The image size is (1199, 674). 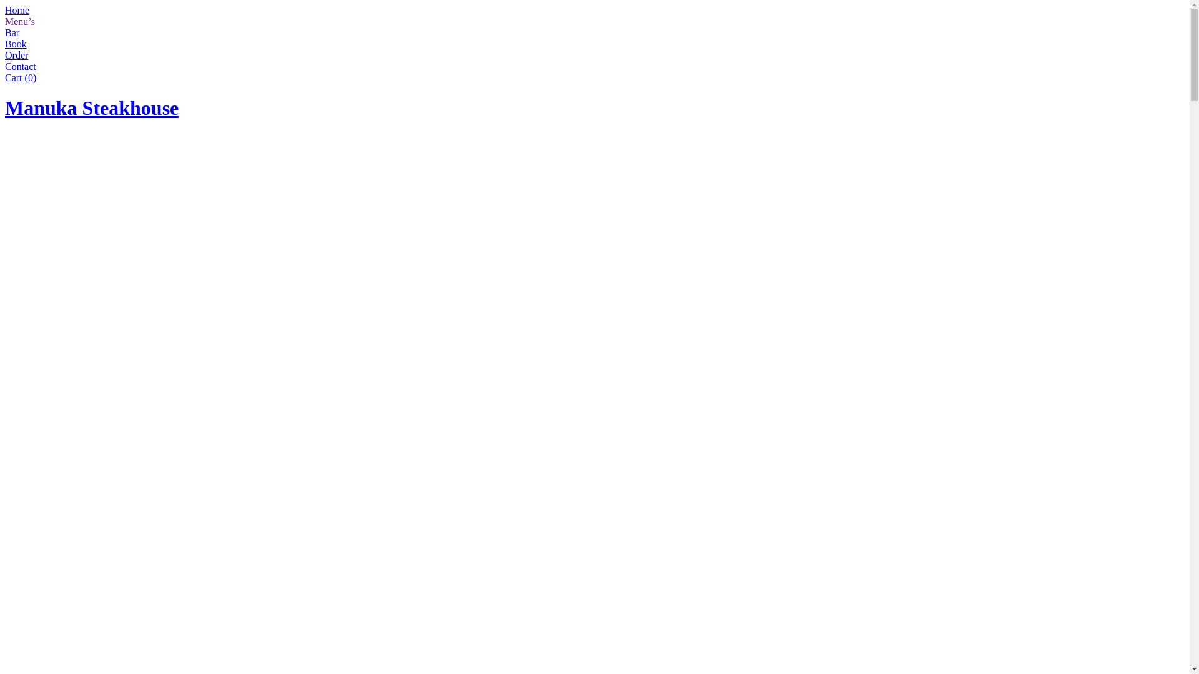 I want to click on Home, so click(x=17, y=10).